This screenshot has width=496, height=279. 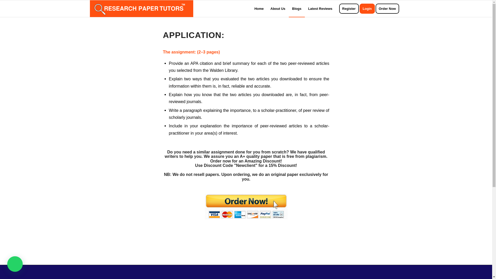 What do you see at coordinates (389, 9) in the screenshot?
I see `Order Now` at bounding box center [389, 9].